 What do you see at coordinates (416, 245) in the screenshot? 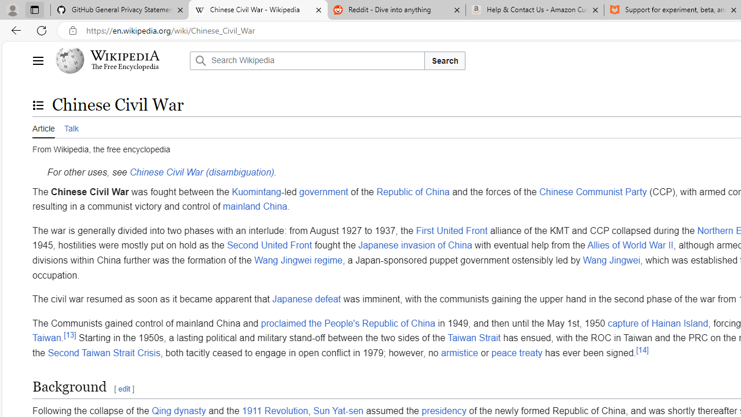
I see `Japanese invasion of China` at bounding box center [416, 245].